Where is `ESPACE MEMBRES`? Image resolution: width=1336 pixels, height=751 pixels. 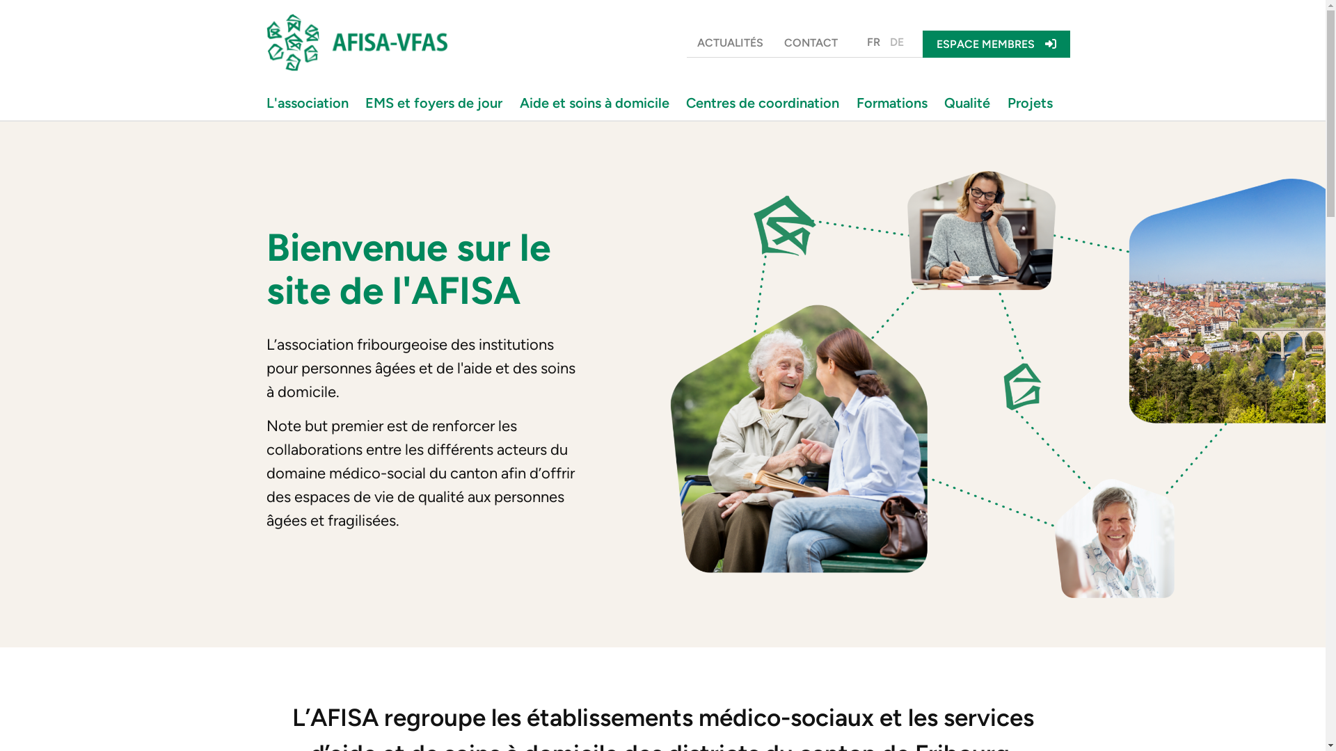 ESPACE MEMBRES is located at coordinates (996, 45).